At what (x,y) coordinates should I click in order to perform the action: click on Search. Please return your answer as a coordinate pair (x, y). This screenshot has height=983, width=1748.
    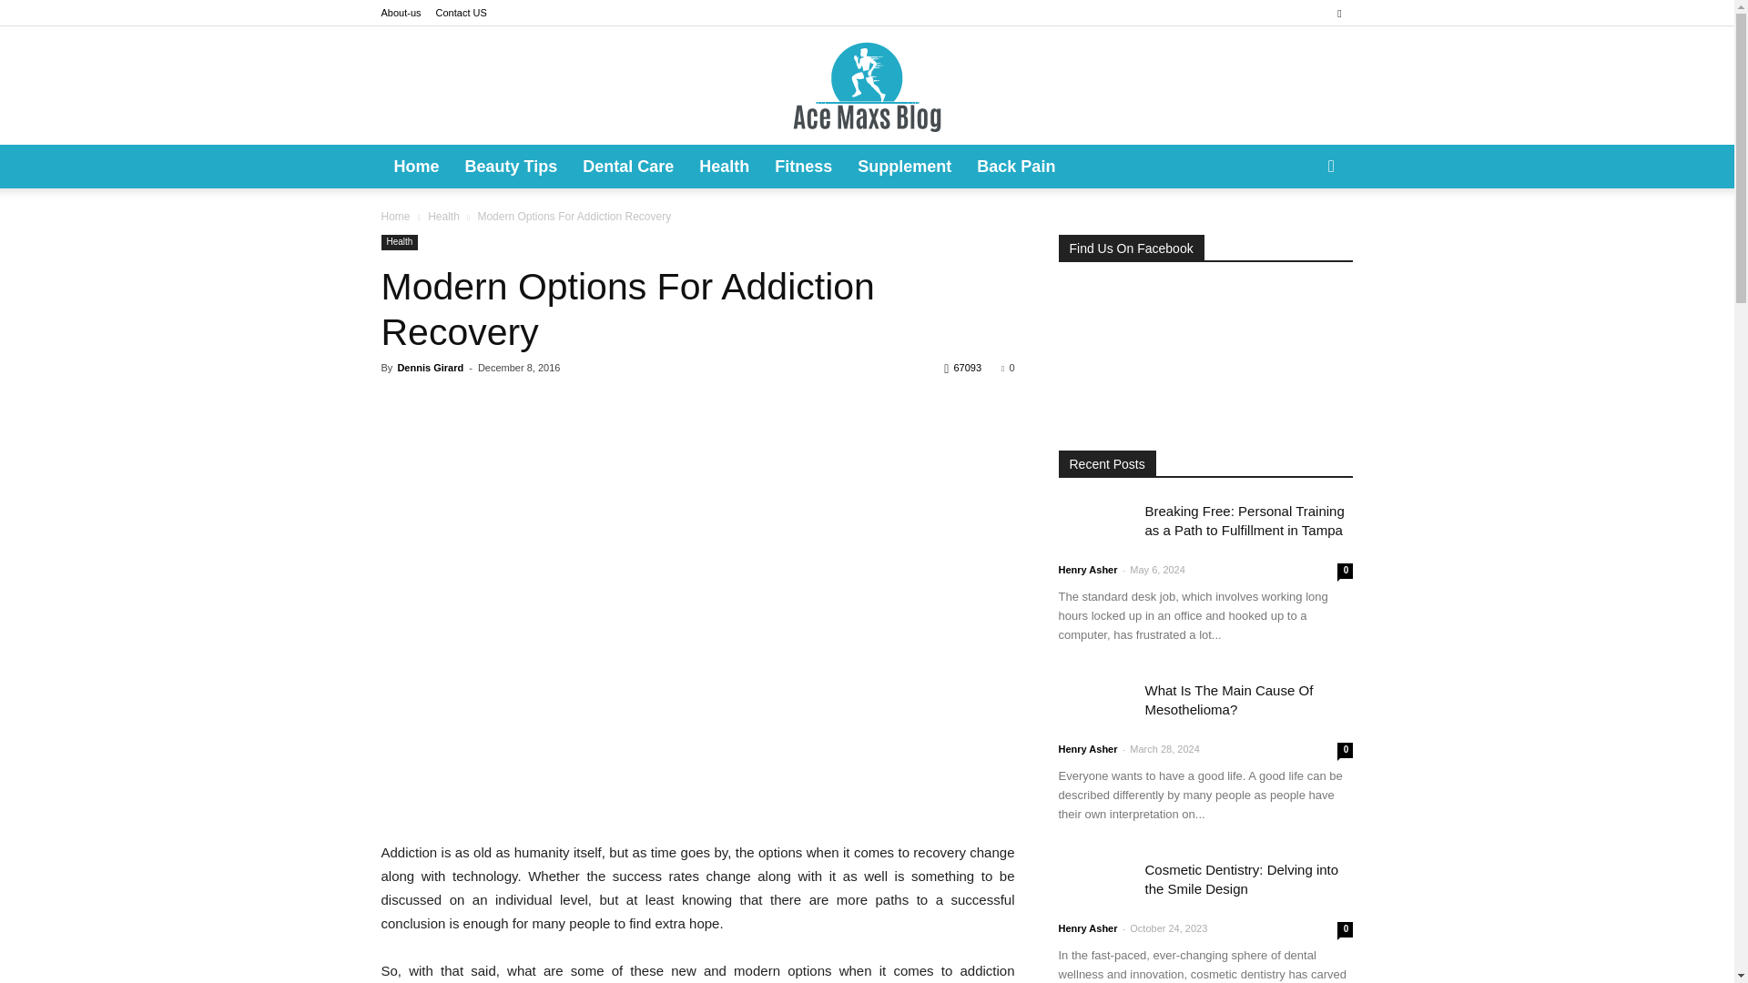
    Looking at the image, I should click on (1302, 238).